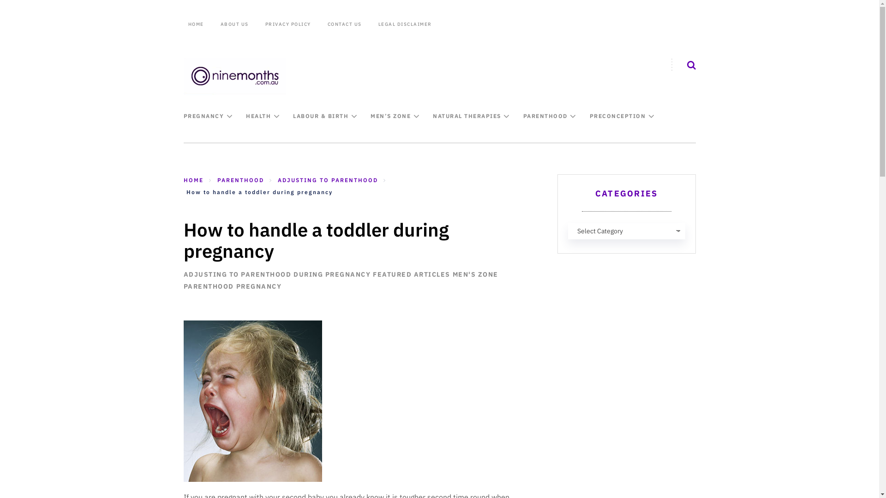 The width and height of the screenshot is (886, 498). Describe the element at coordinates (321, 116) in the screenshot. I see `LABOUR & BIRTH` at that location.